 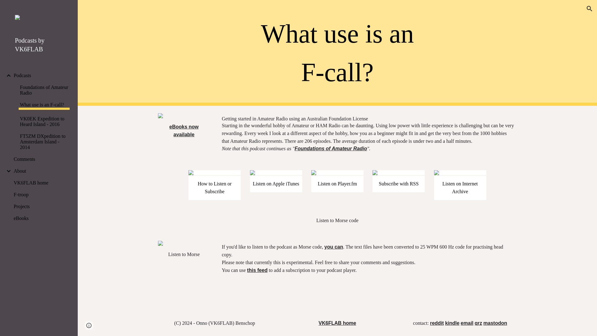 What do you see at coordinates (184, 130) in the screenshot?
I see `eBooks now available` at bounding box center [184, 130].